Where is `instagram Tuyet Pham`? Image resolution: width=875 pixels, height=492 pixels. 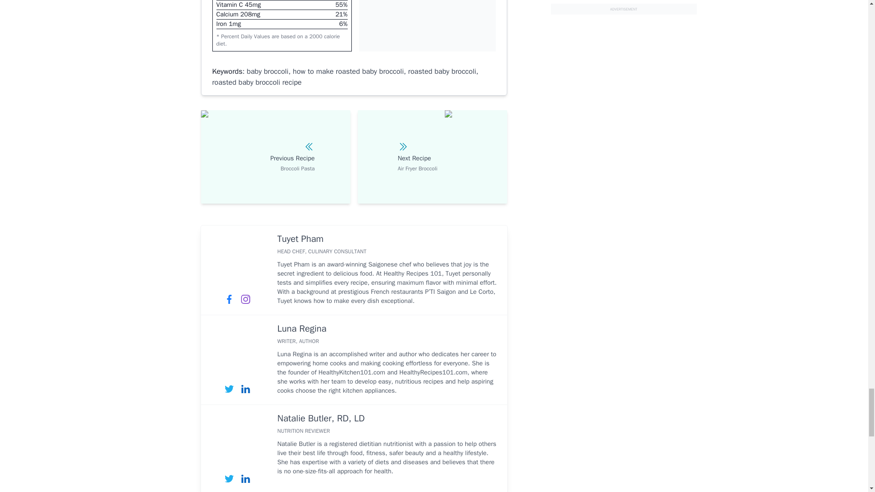
instagram Tuyet Pham is located at coordinates (245, 299).